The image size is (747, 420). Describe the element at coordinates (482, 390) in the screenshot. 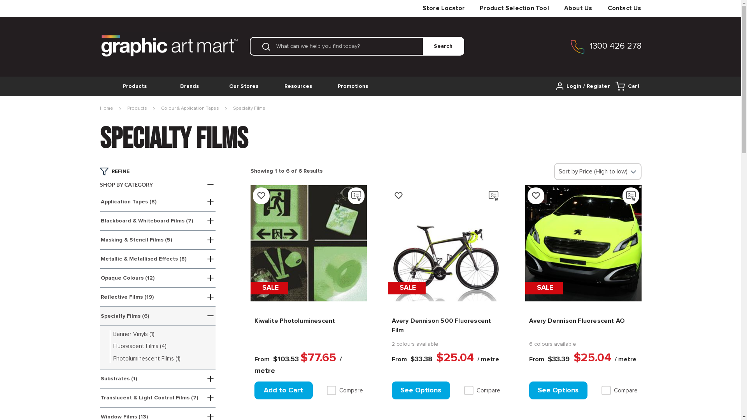

I see `Compare` at that location.